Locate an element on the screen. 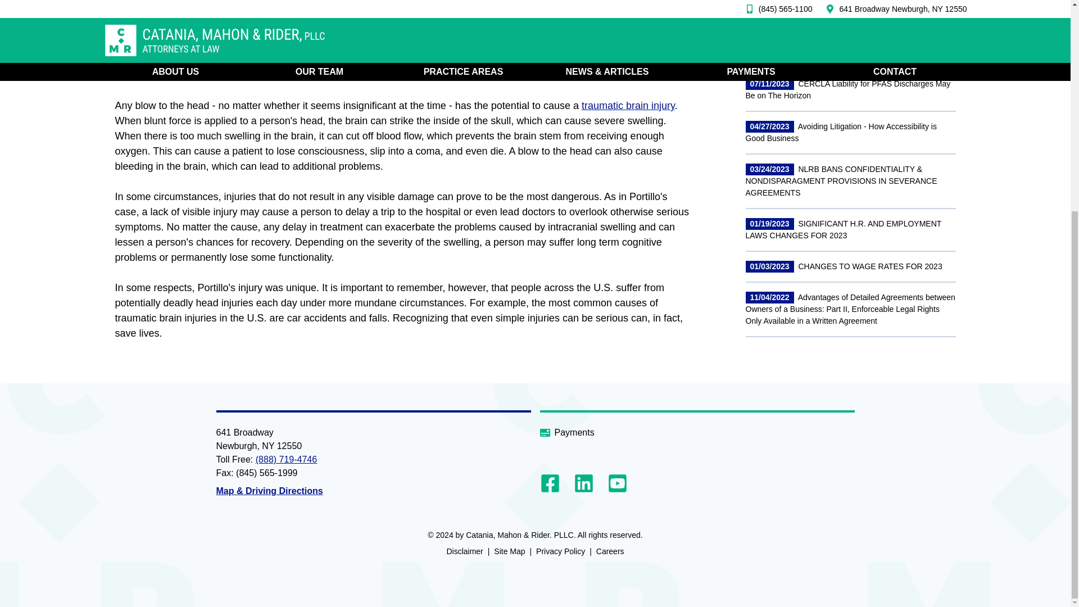 This screenshot has height=607, width=1079. Link to Site Map Page is located at coordinates (509, 551).